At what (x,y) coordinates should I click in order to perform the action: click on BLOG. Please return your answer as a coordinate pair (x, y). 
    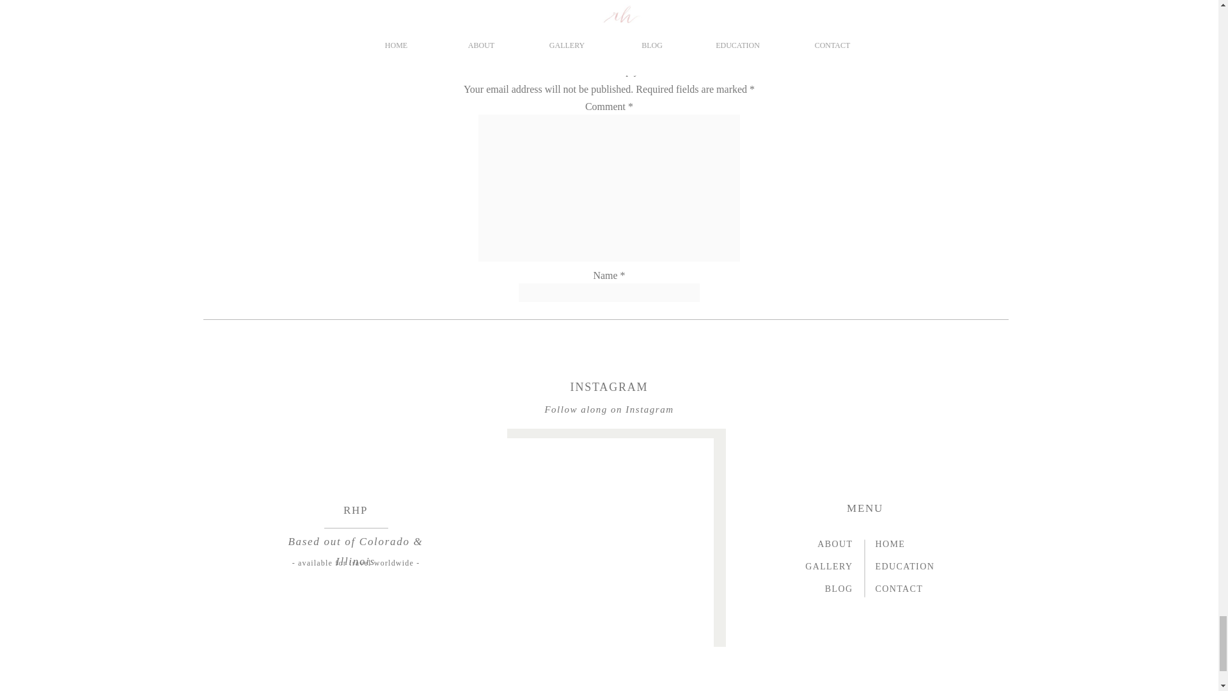
    Looking at the image, I should click on (822, 591).